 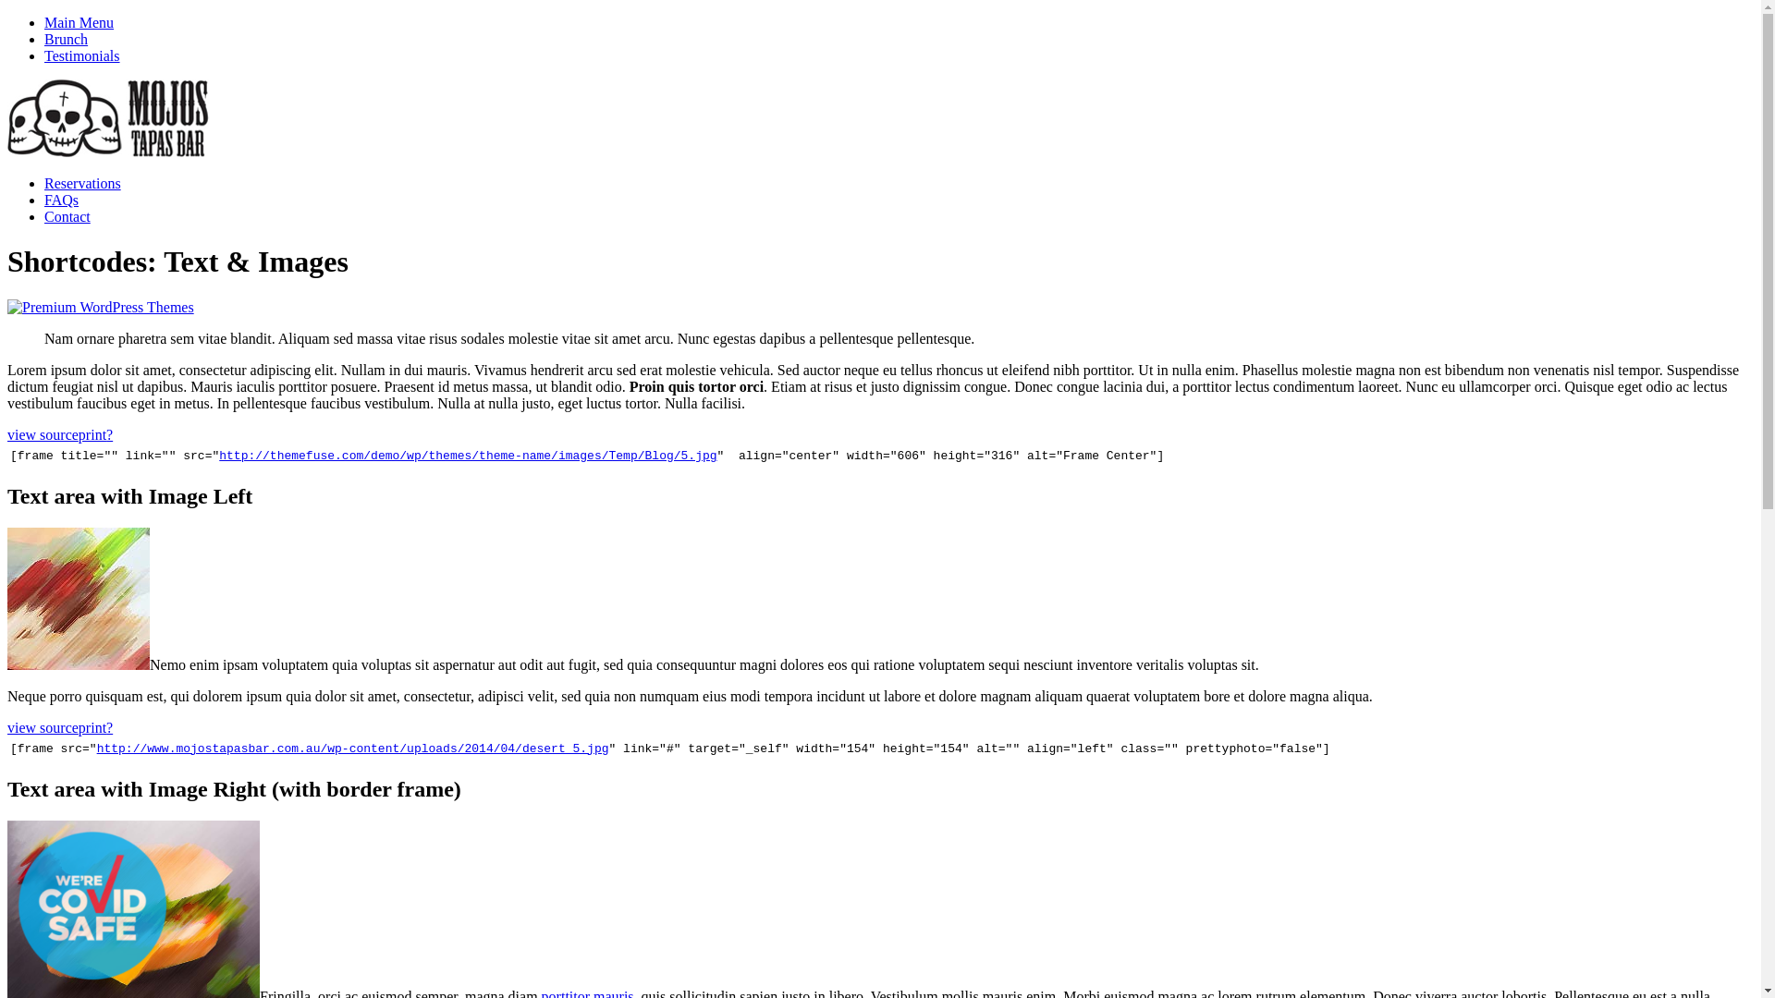 I want to click on ?, so click(x=109, y=434).